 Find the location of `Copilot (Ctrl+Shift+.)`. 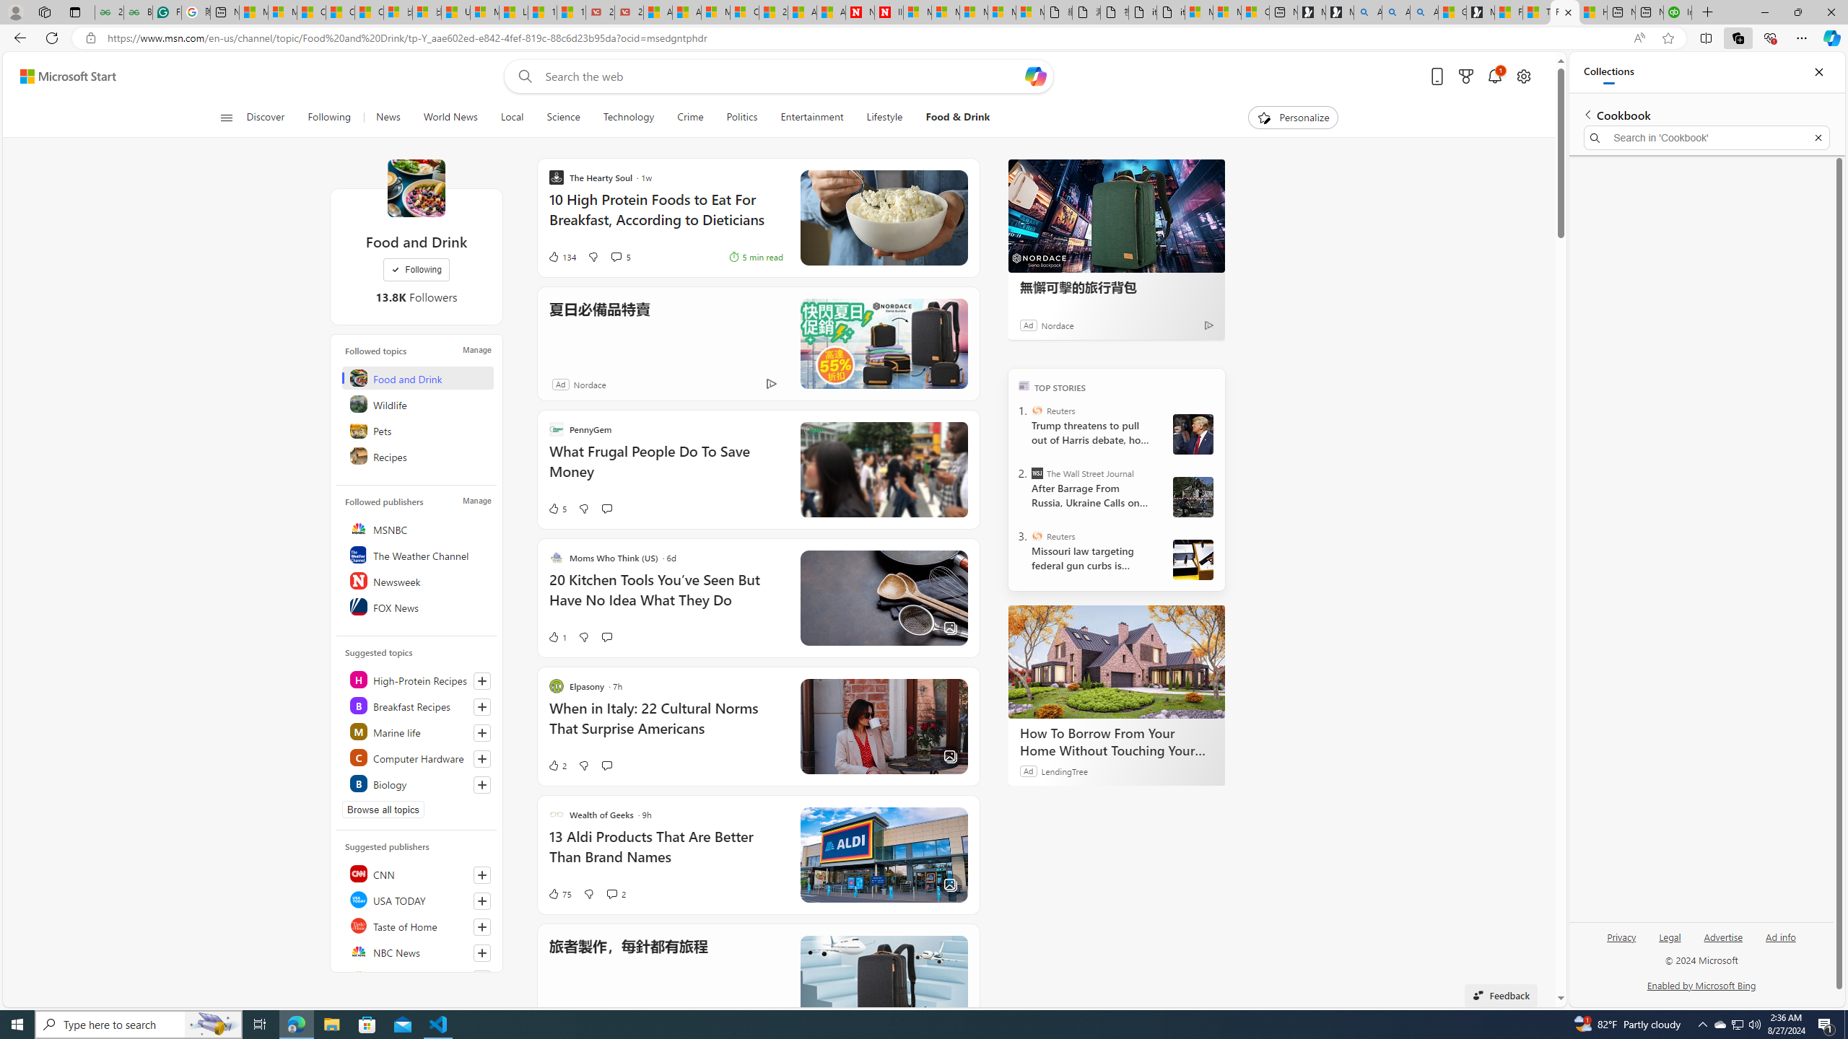

Copilot (Ctrl+Shift+.) is located at coordinates (1831, 38).